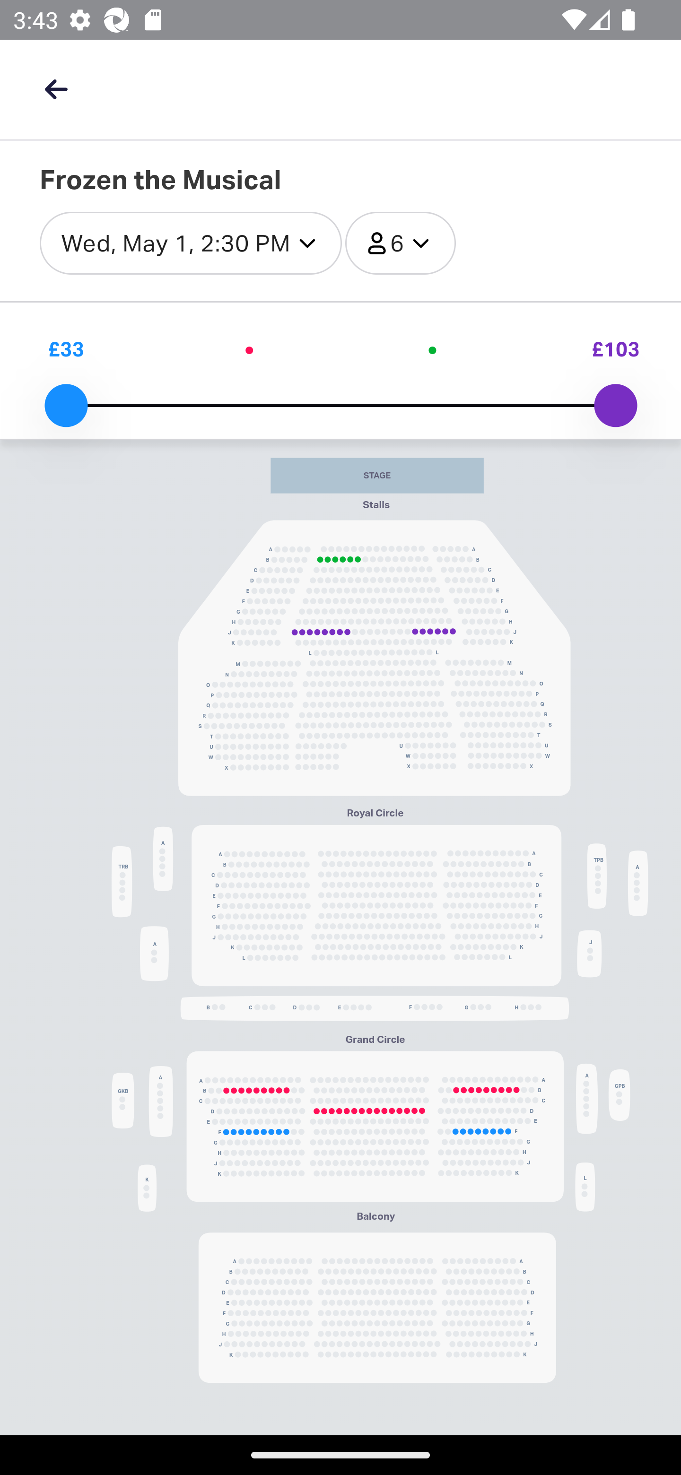  Describe the element at coordinates (249, 349) in the screenshot. I see `•` at that location.